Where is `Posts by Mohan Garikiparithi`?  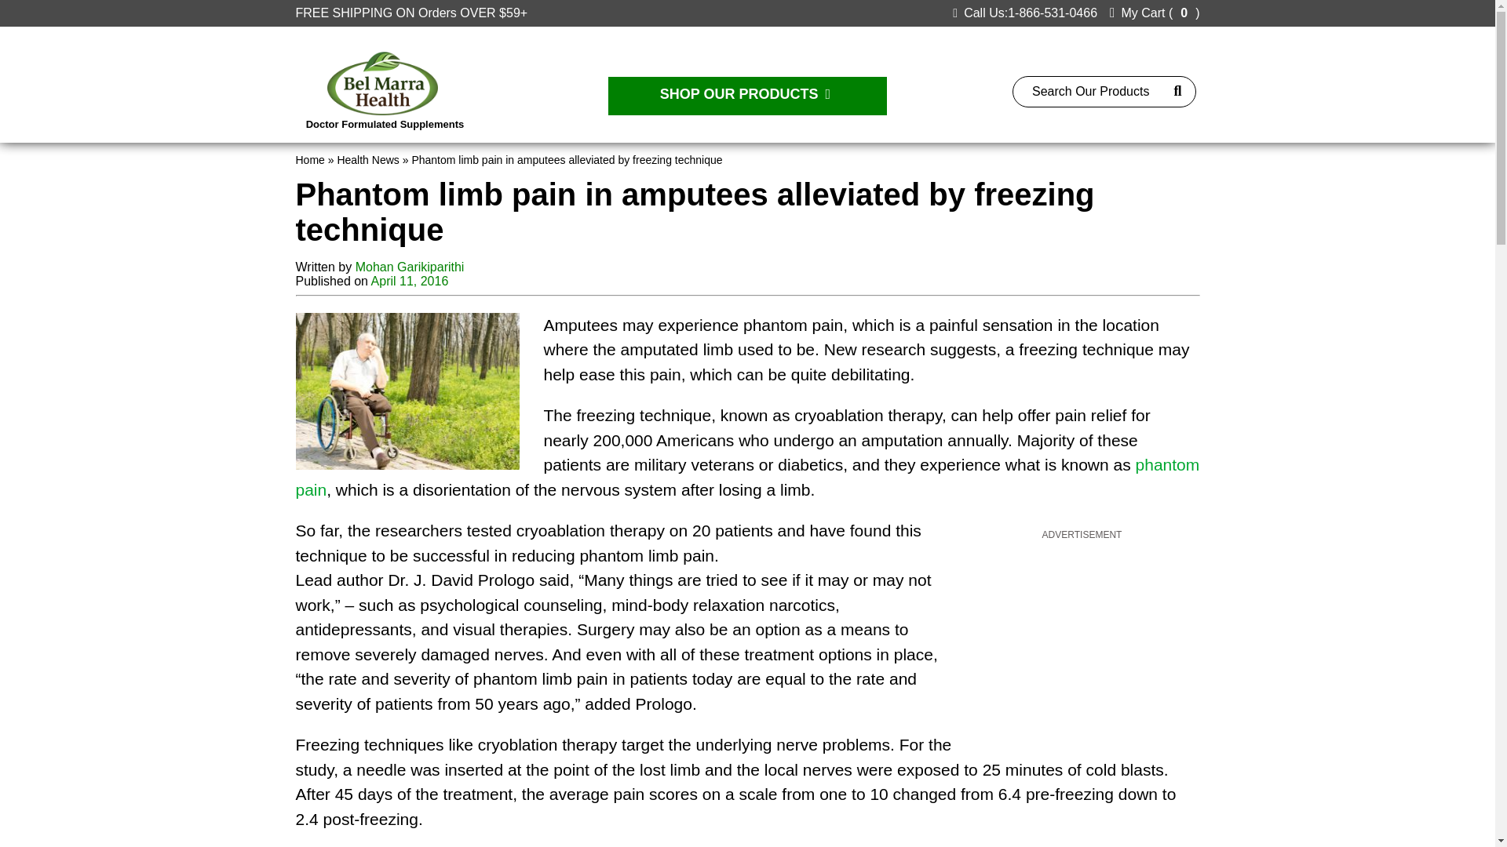 Posts by Mohan Garikiparithi is located at coordinates (410, 267).